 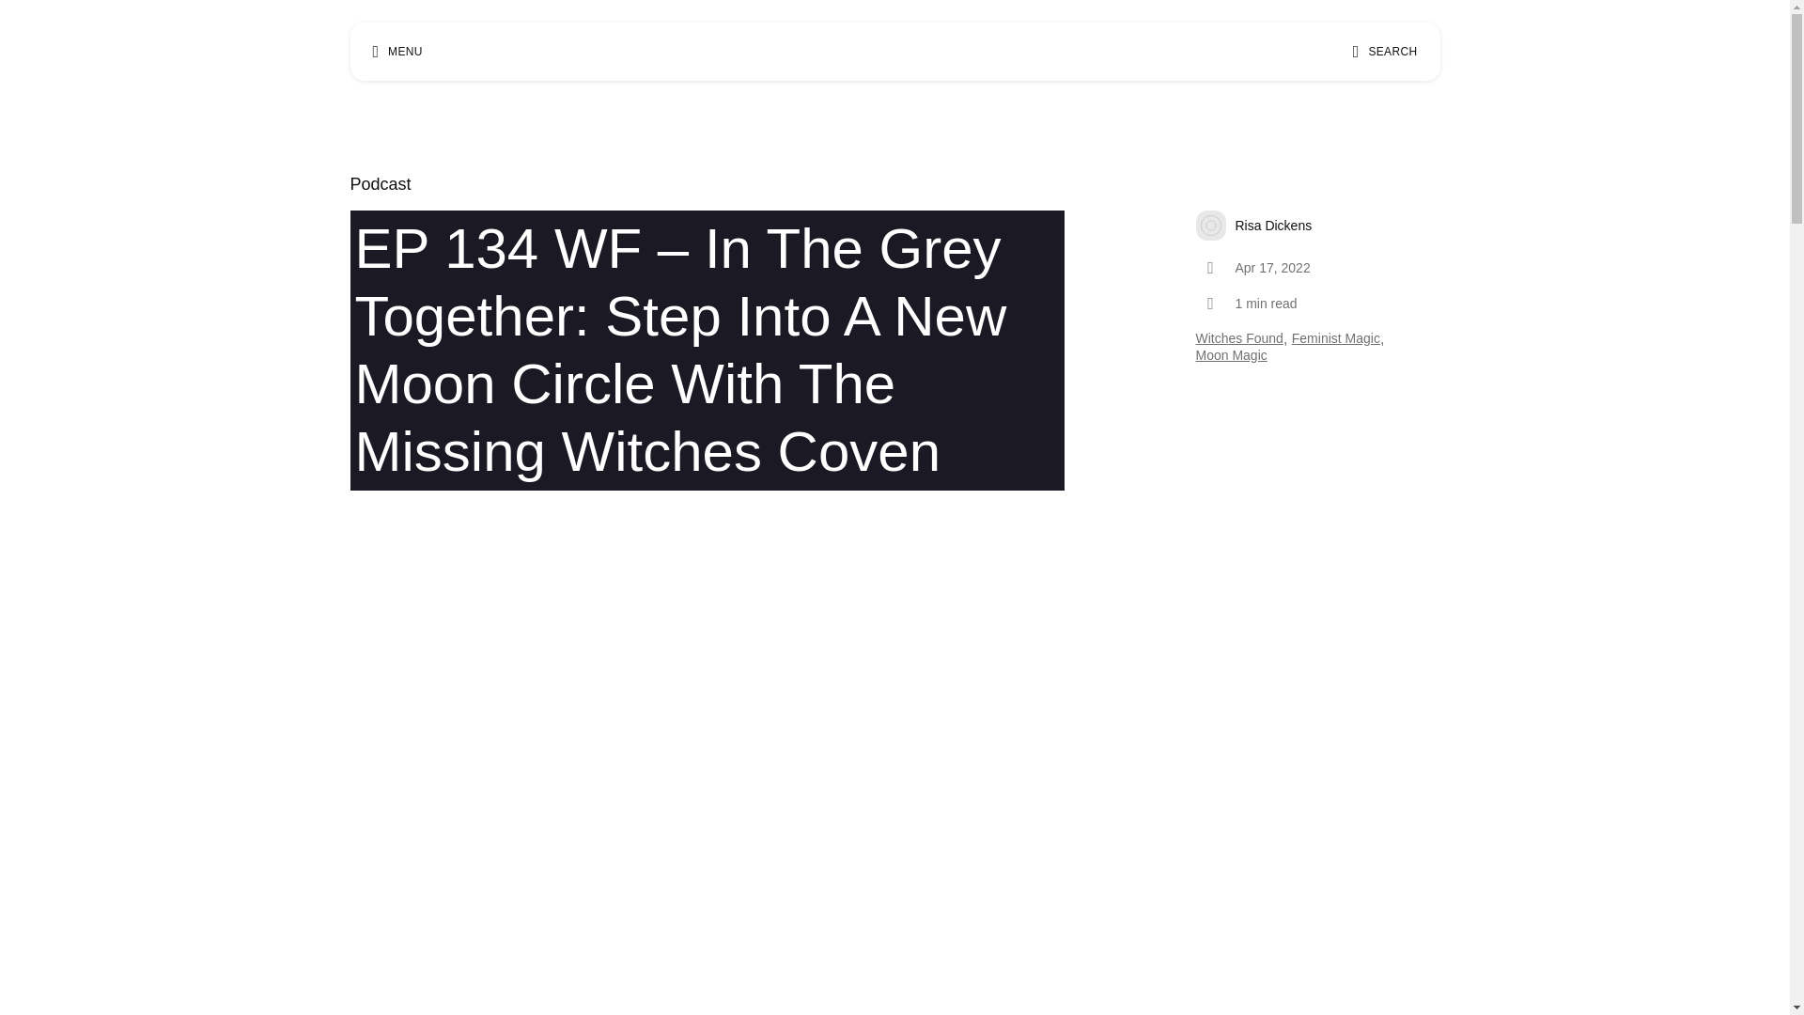 I want to click on SEARCH, so click(x=1385, y=51).